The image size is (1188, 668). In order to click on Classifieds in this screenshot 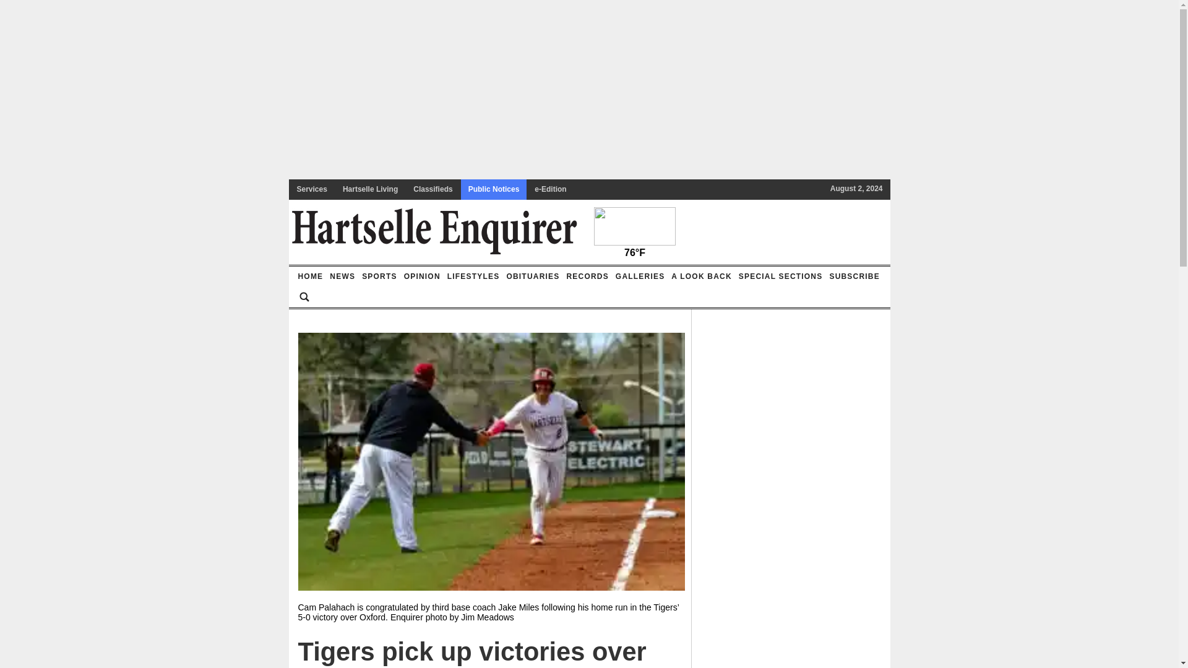, I will do `click(433, 189)`.